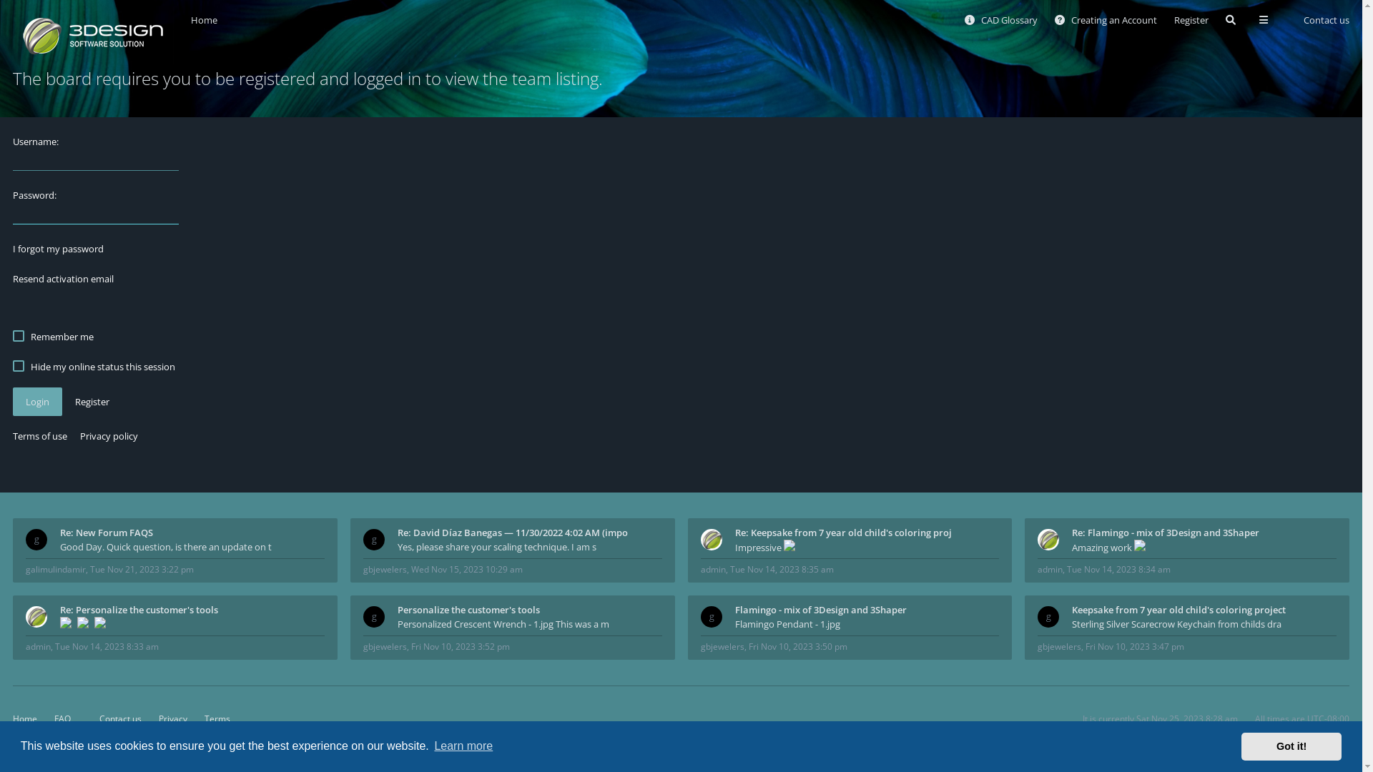  Describe the element at coordinates (530, 610) in the screenshot. I see `Personalize the customer's tools` at that location.